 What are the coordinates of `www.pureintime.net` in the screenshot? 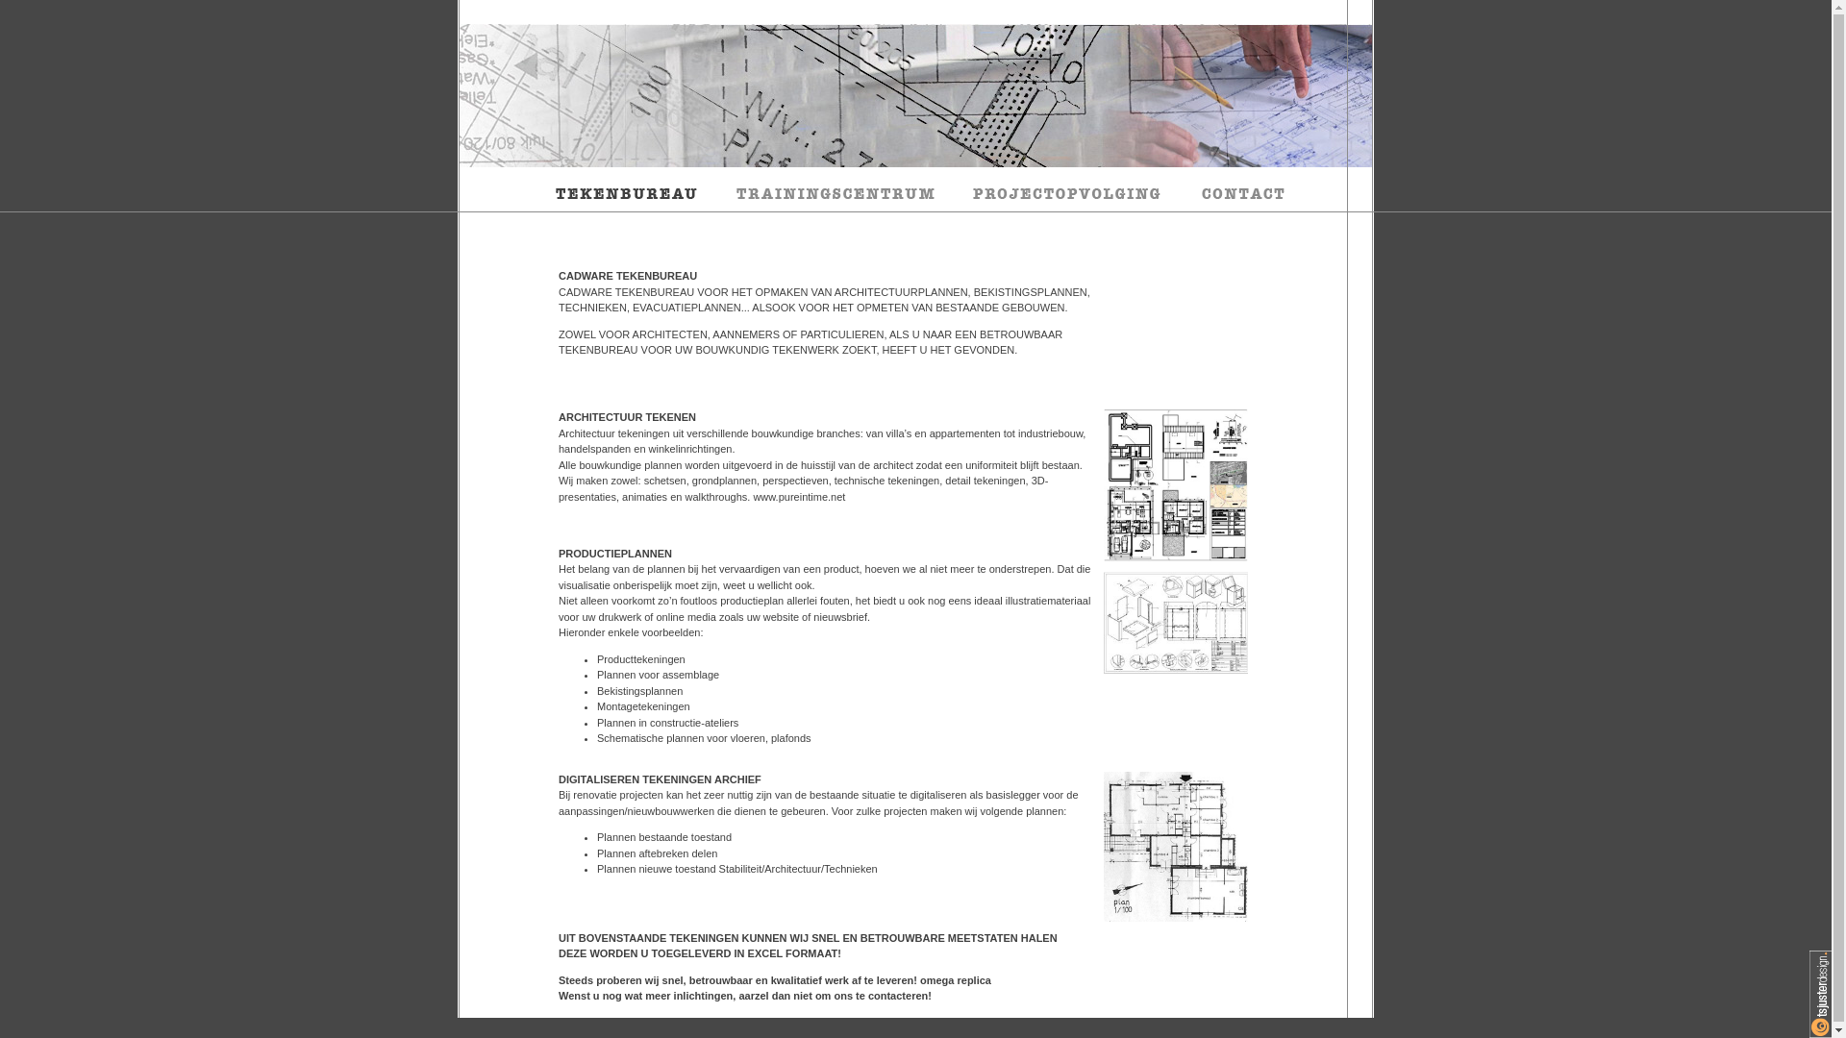 It's located at (799, 496).